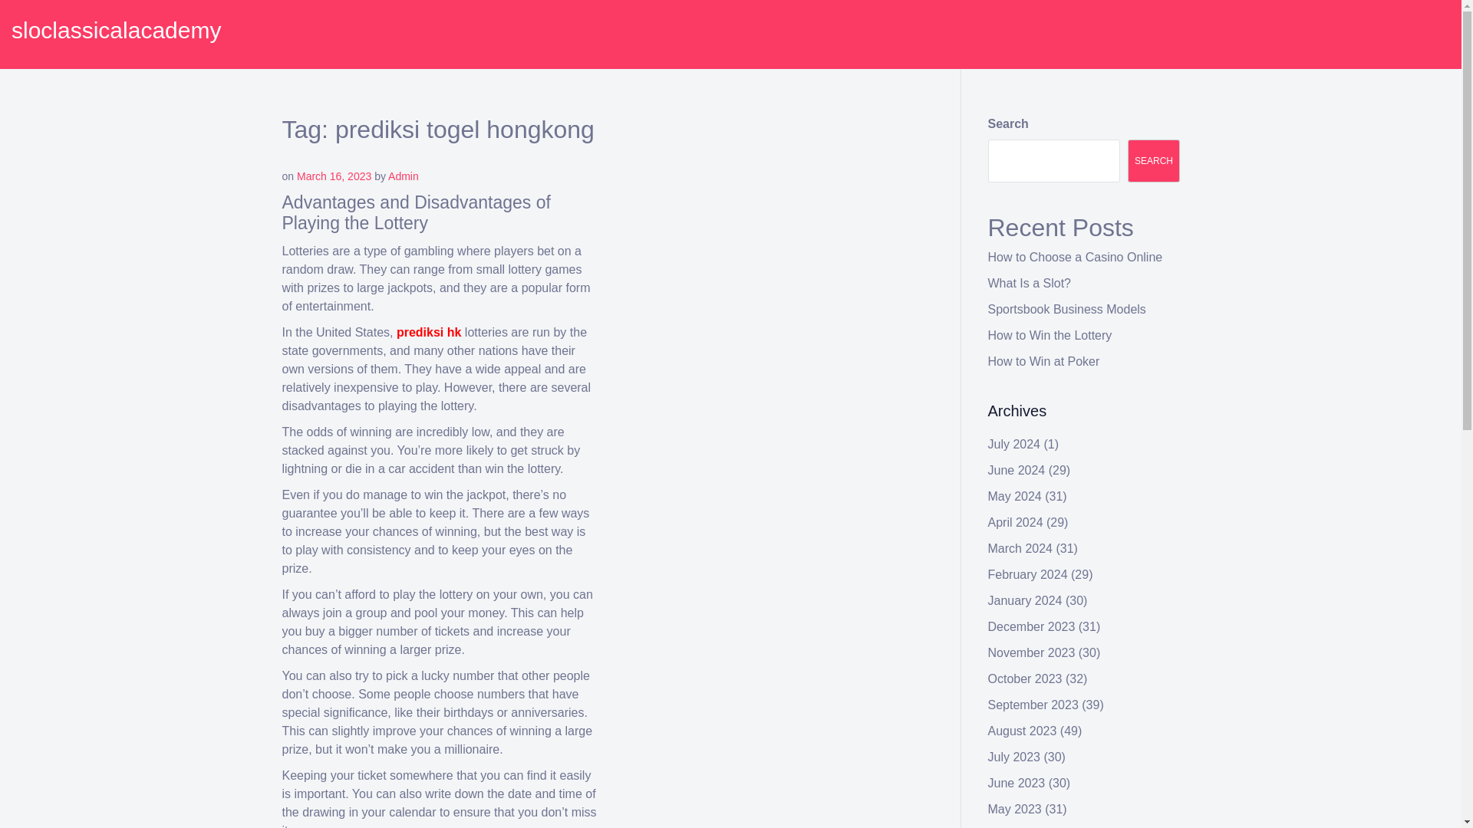  I want to click on prediksi hk, so click(428, 332).